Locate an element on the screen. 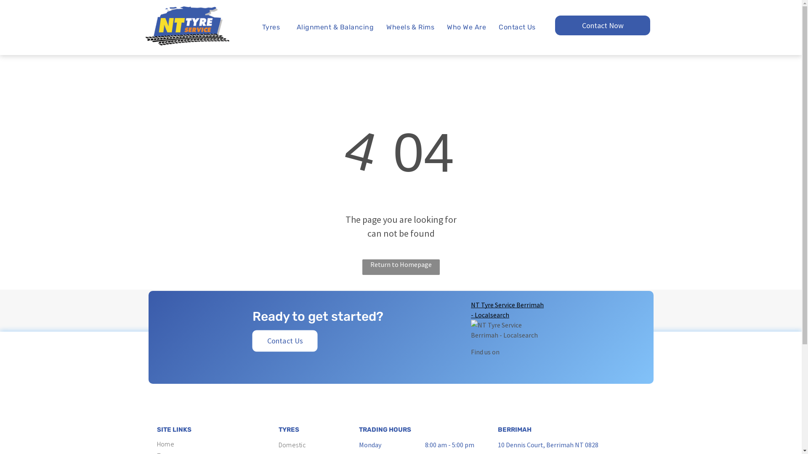  10 Dennis Court, Berrimah NT 0828 is located at coordinates (548, 445).